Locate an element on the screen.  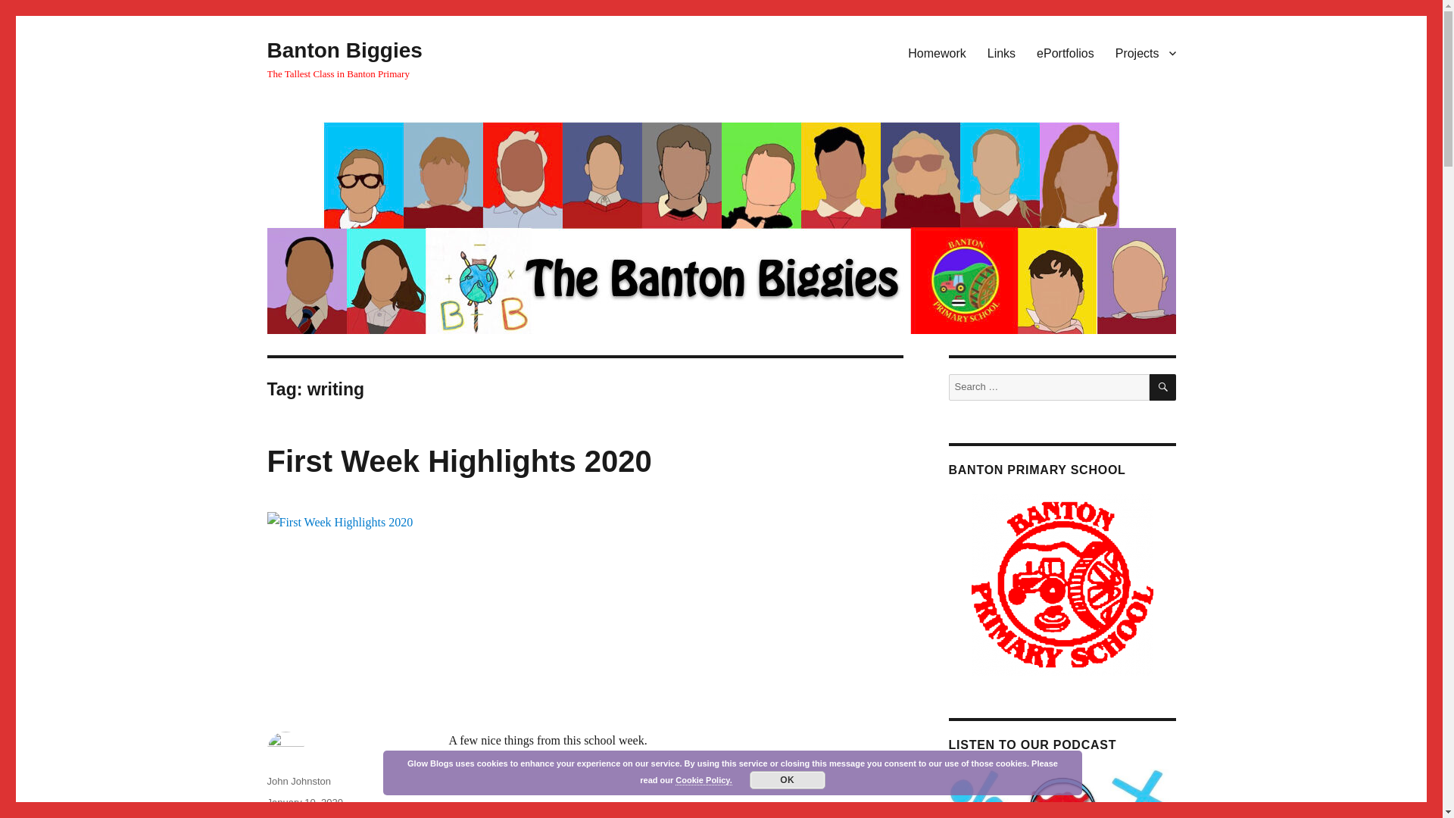
Homework is located at coordinates (936, 52).